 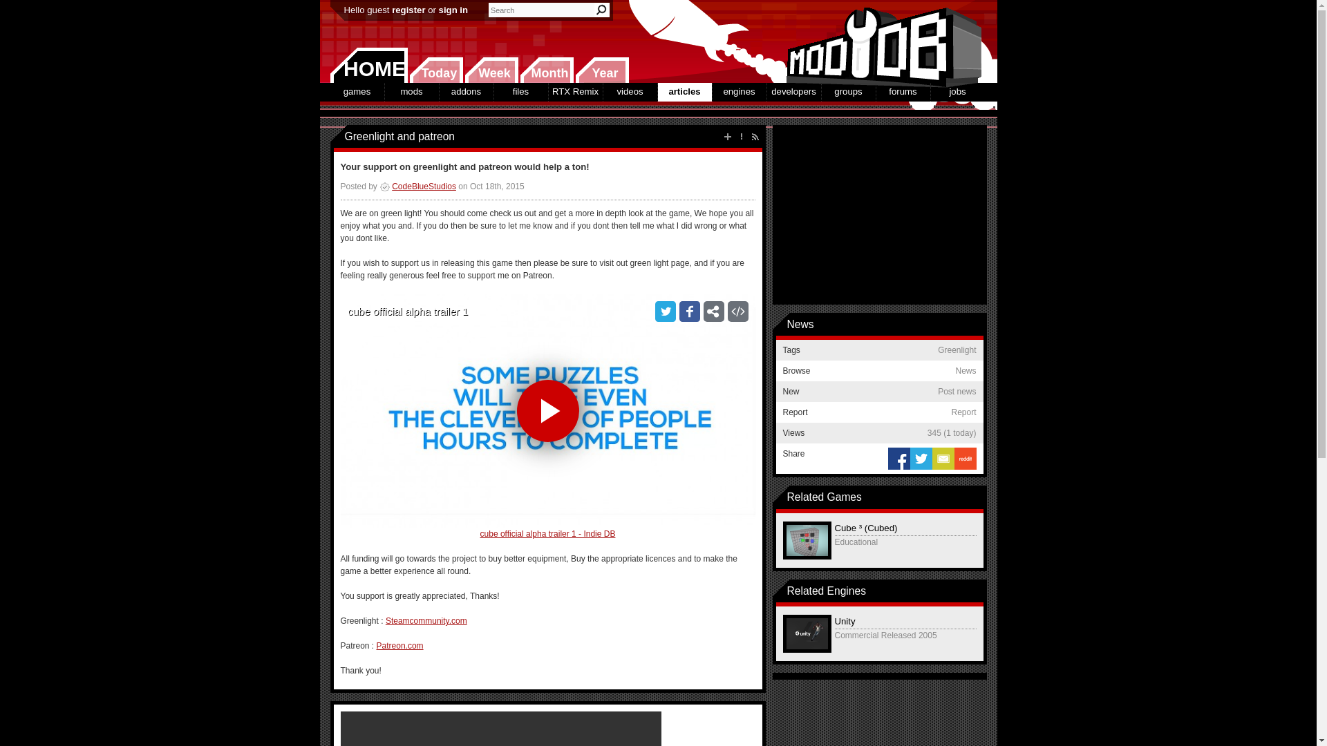 I want to click on Article Manager, so click(x=417, y=186).